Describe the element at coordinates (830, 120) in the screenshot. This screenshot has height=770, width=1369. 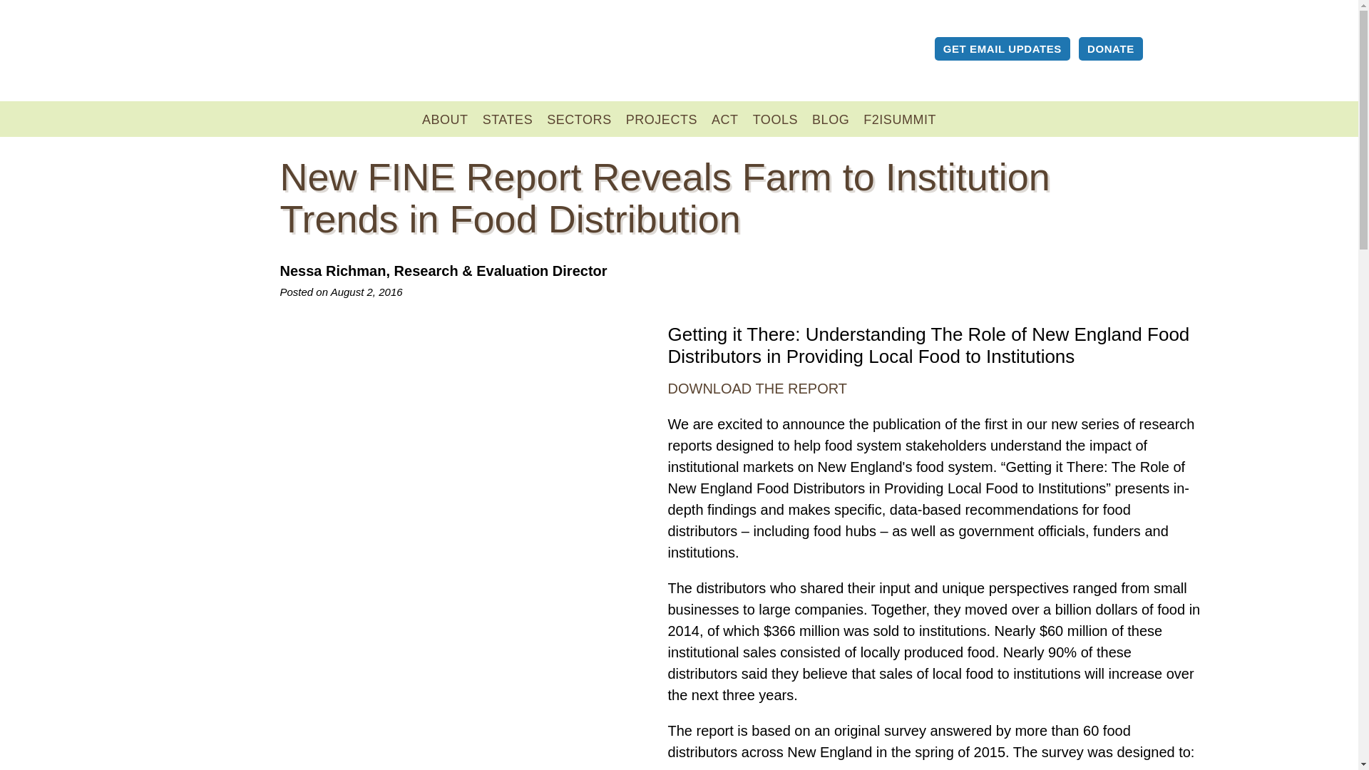
I see `BLOG` at that location.